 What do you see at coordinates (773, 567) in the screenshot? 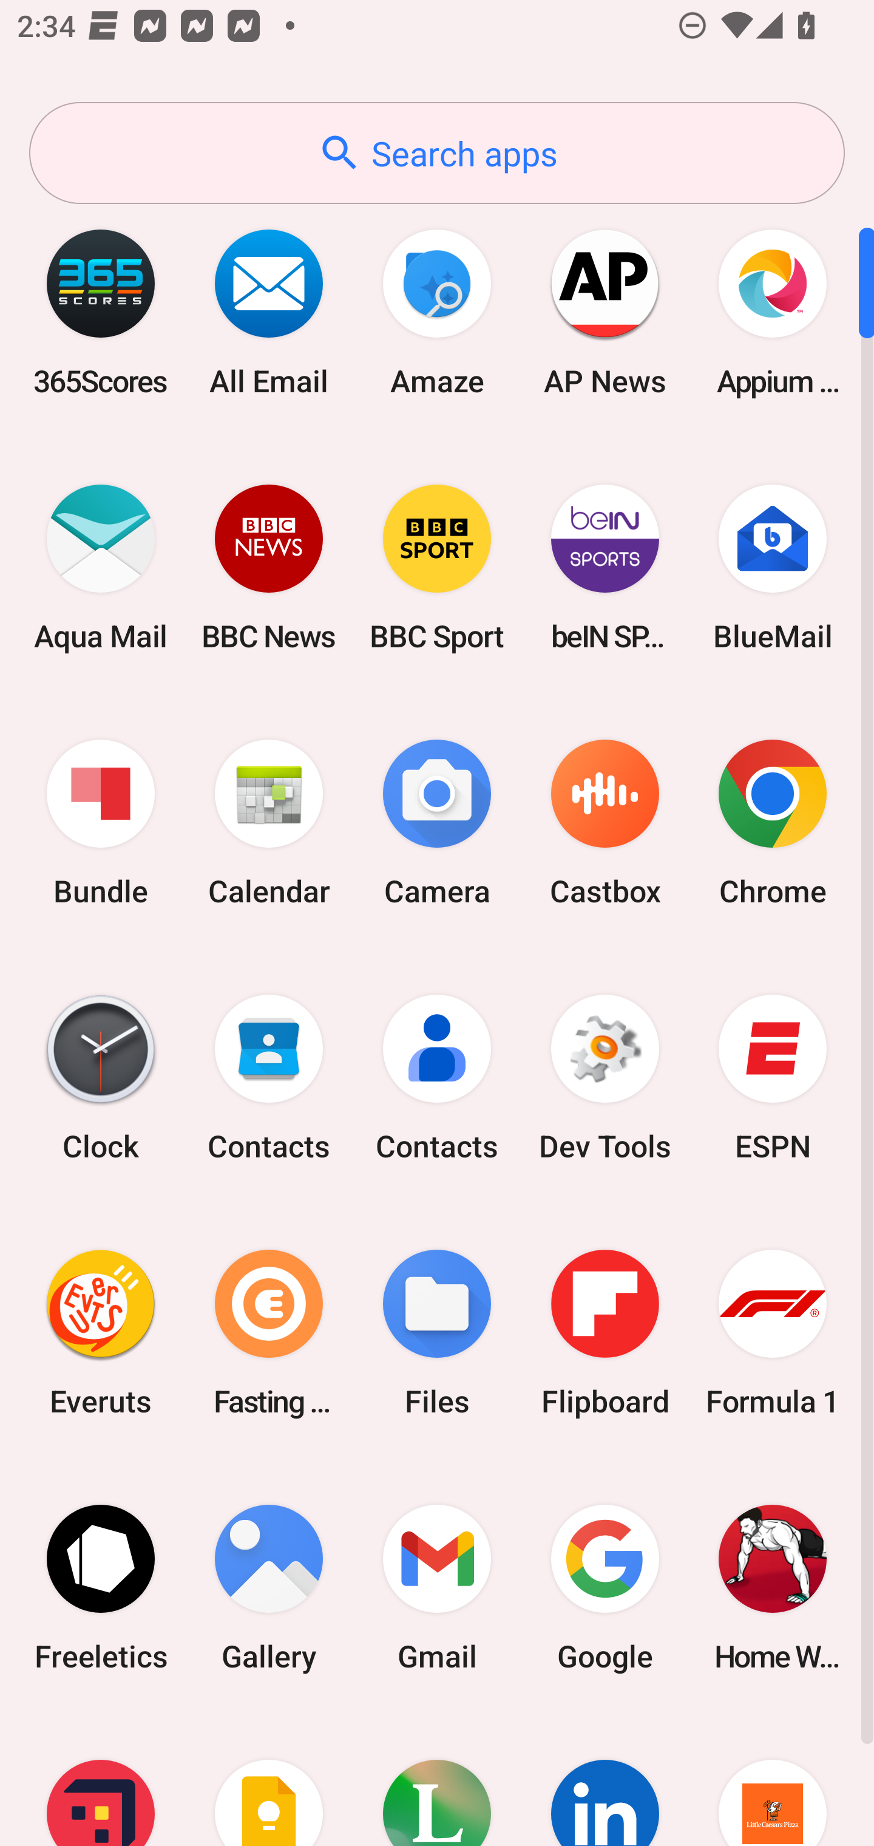
I see `BlueMail` at bounding box center [773, 567].